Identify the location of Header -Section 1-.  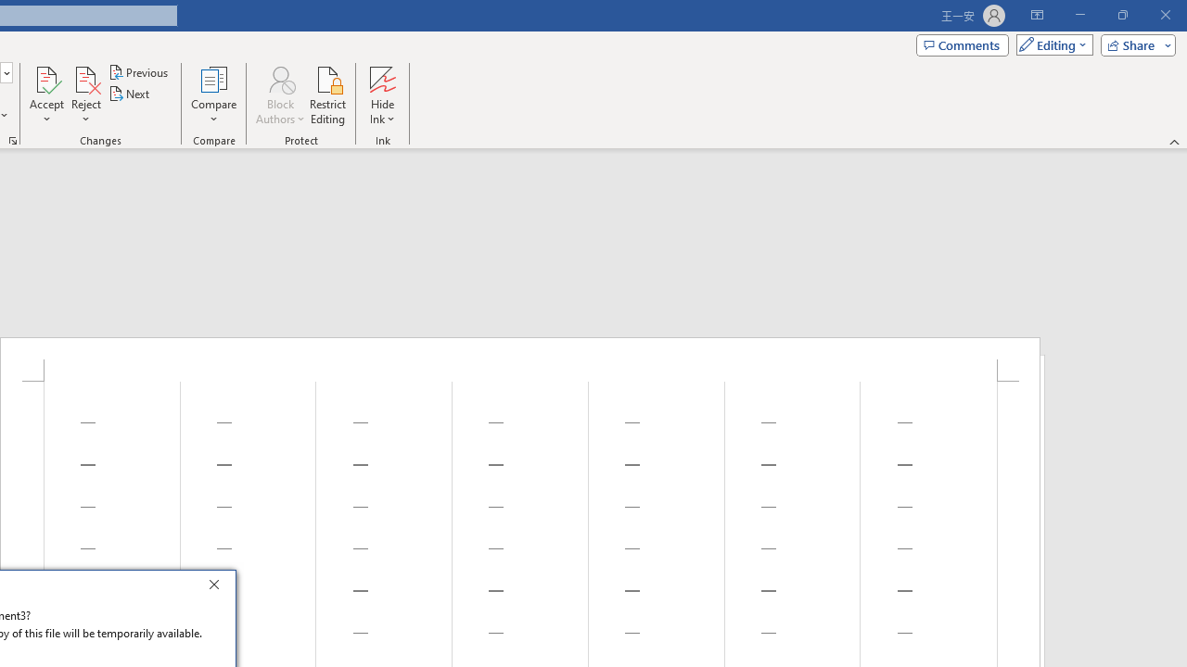
(520, 359).